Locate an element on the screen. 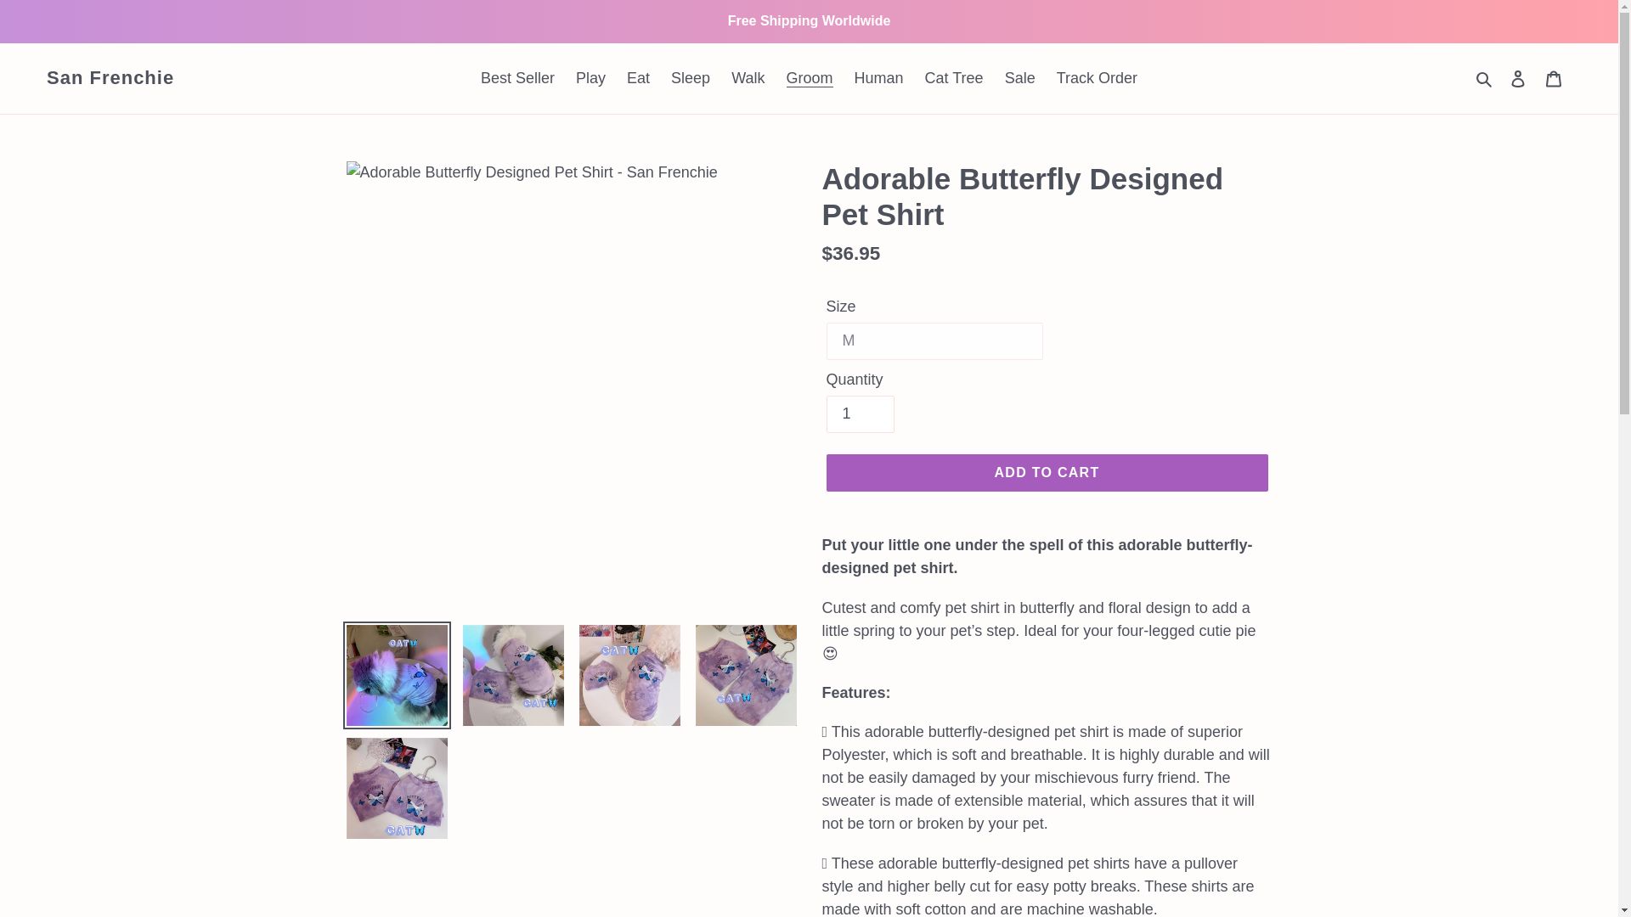 This screenshot has width=1631, height=917. 1 is located at coordinates (860, 413).